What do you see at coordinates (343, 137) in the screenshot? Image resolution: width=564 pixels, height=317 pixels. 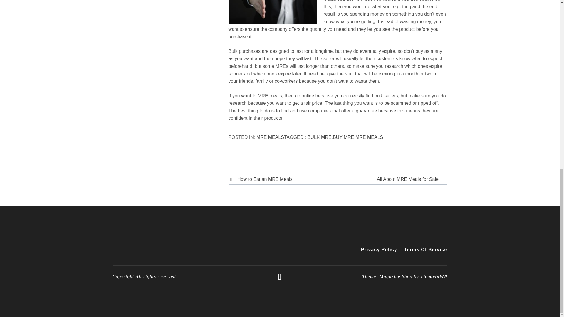 I see `BUY MRE` at bounding box center [343, 137].